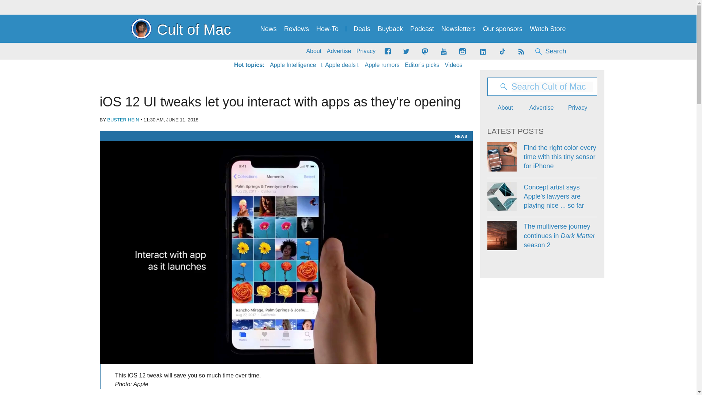  I want to click on Watch Store, so click(548, 29).